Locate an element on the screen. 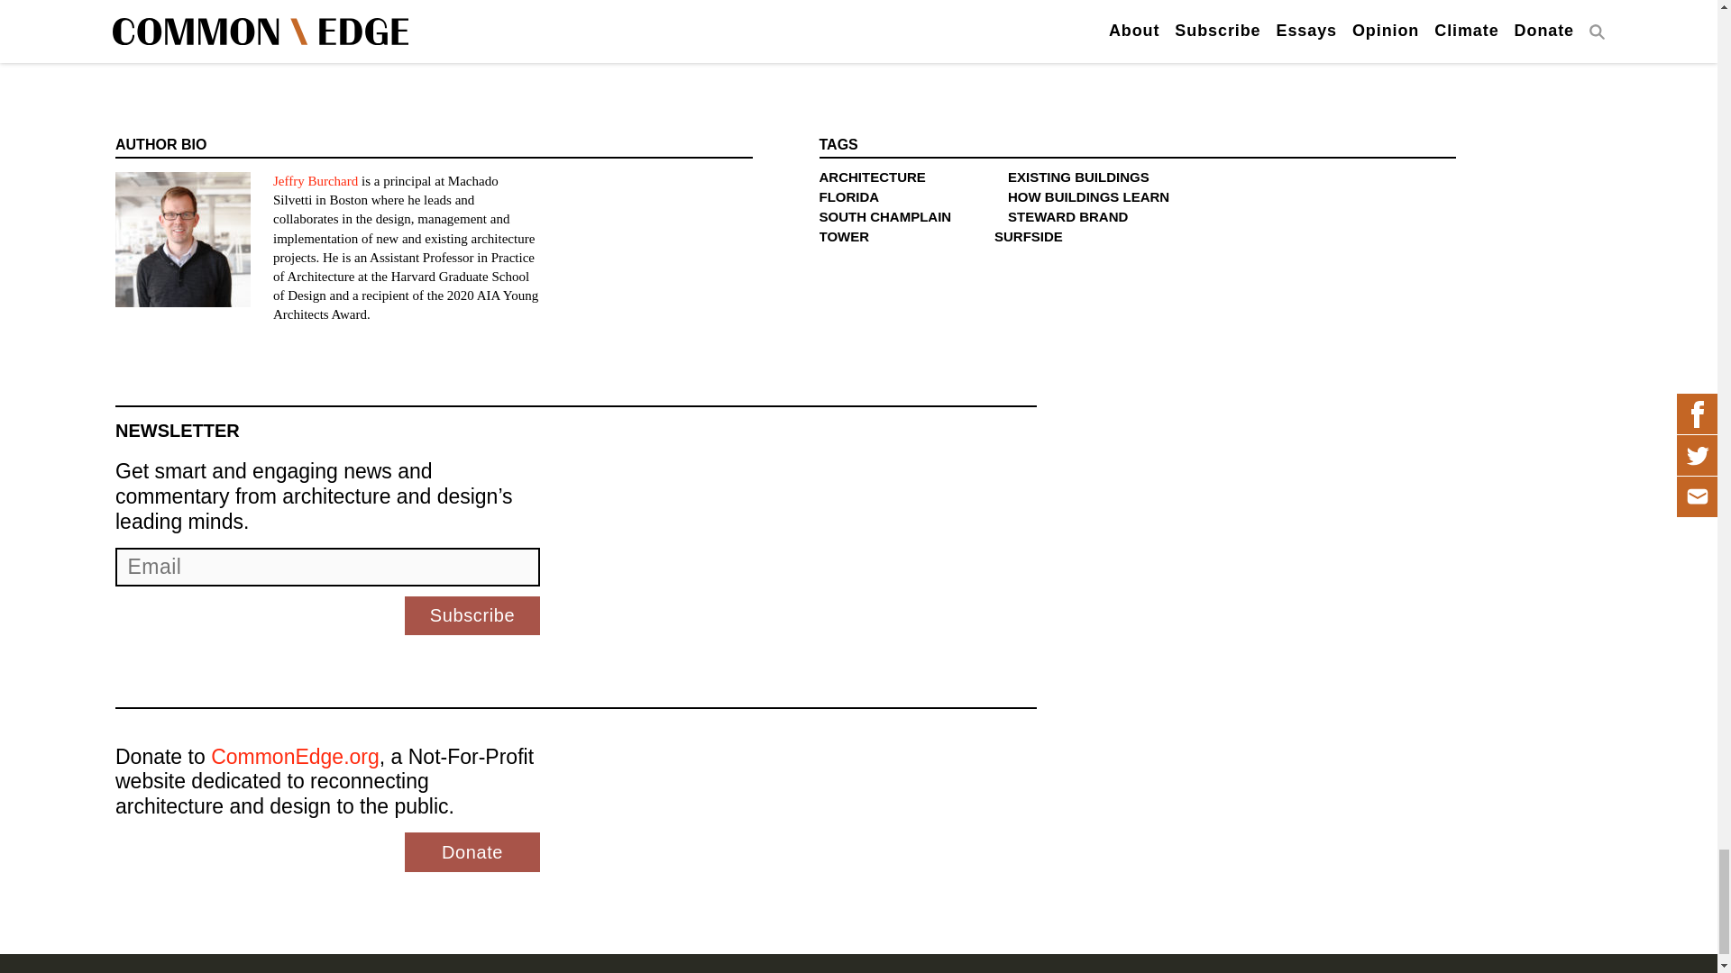 This screenshot has width=1731, height=973. FLORIDA is located at coordinates (849, 196).